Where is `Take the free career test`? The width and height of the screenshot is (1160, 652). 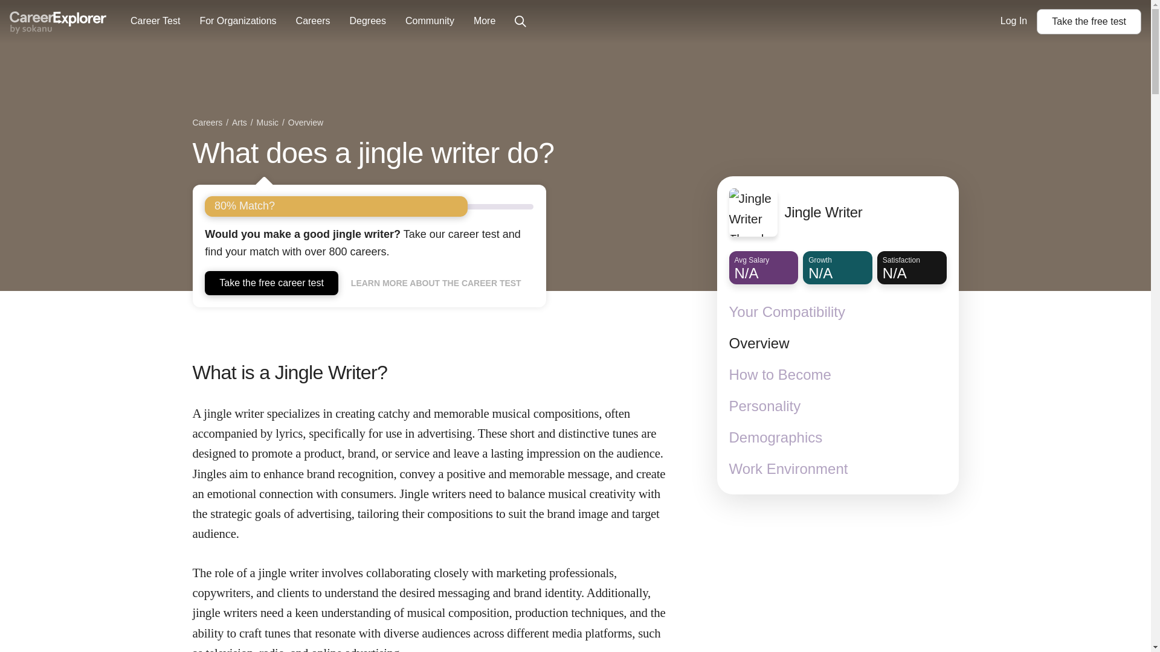 Take the free career test is located at coordinates (272, 283).